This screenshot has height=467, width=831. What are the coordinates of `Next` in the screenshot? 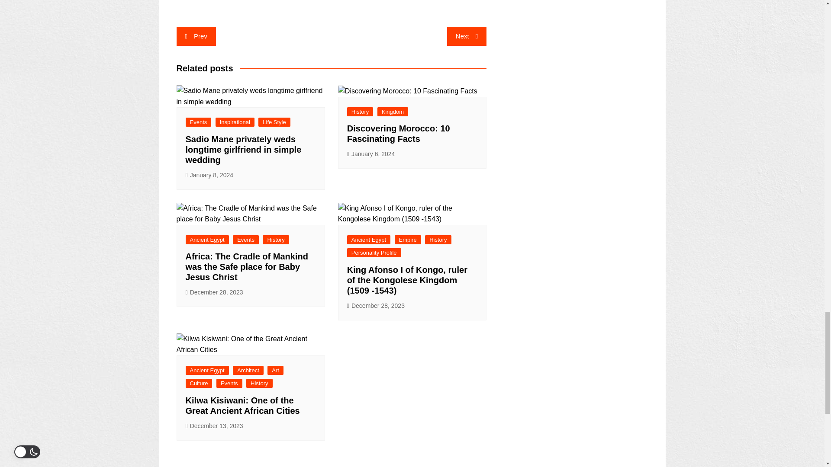 It's located at (467, 36).